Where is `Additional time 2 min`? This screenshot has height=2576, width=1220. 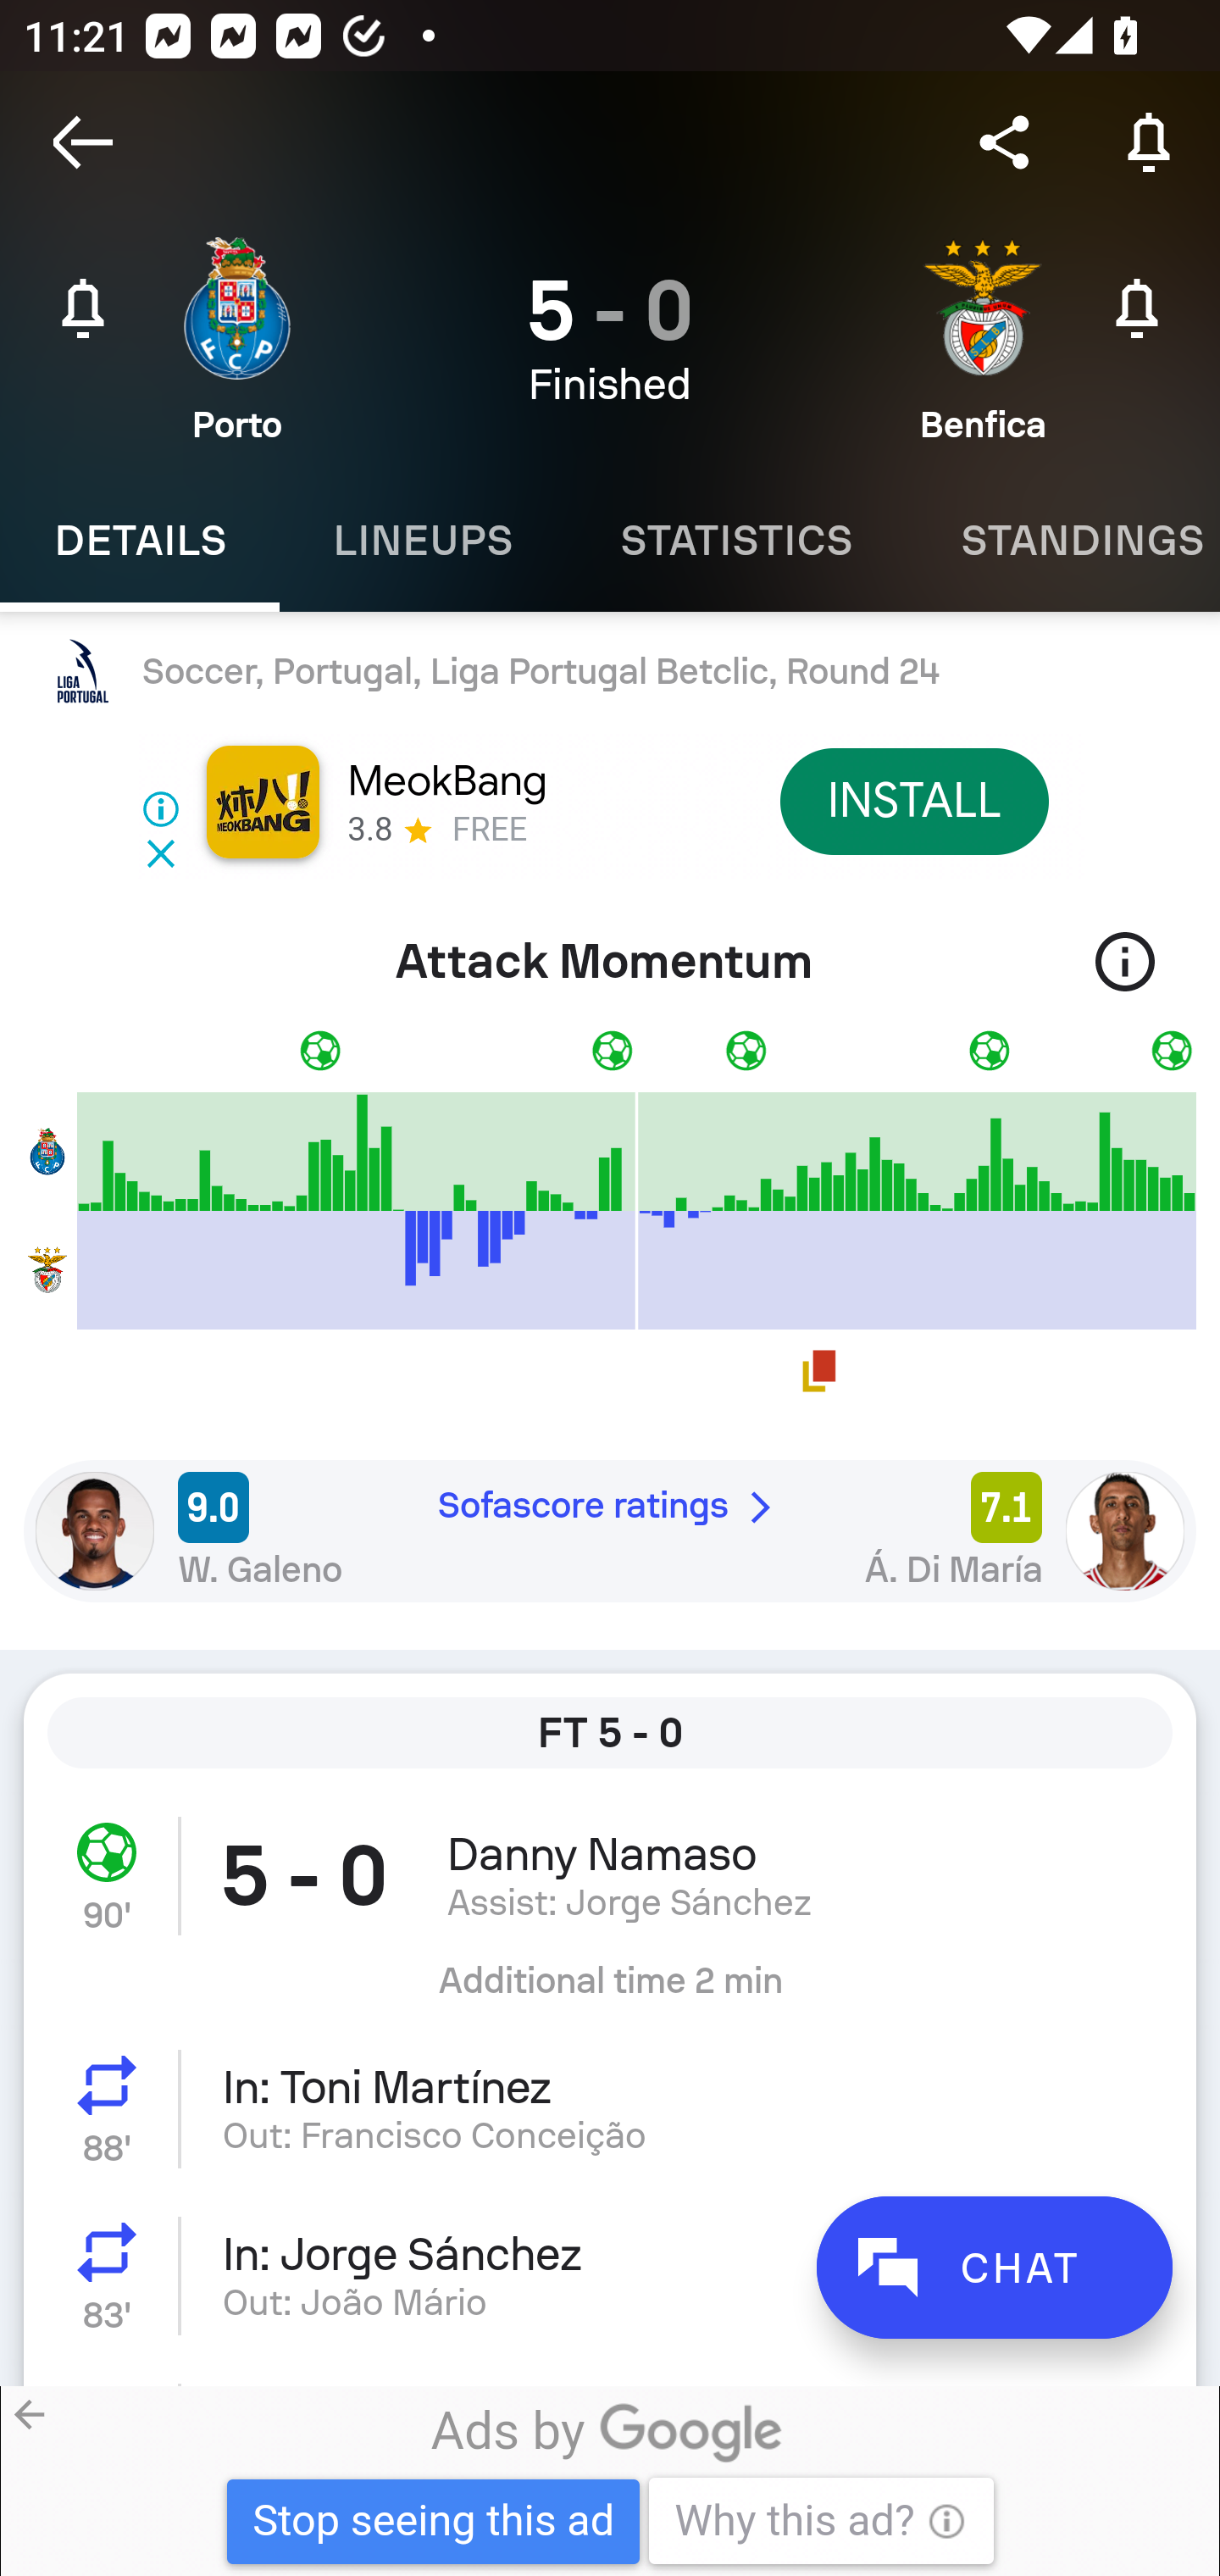 Additional time 2 min is located at coordinates (610, 1992).